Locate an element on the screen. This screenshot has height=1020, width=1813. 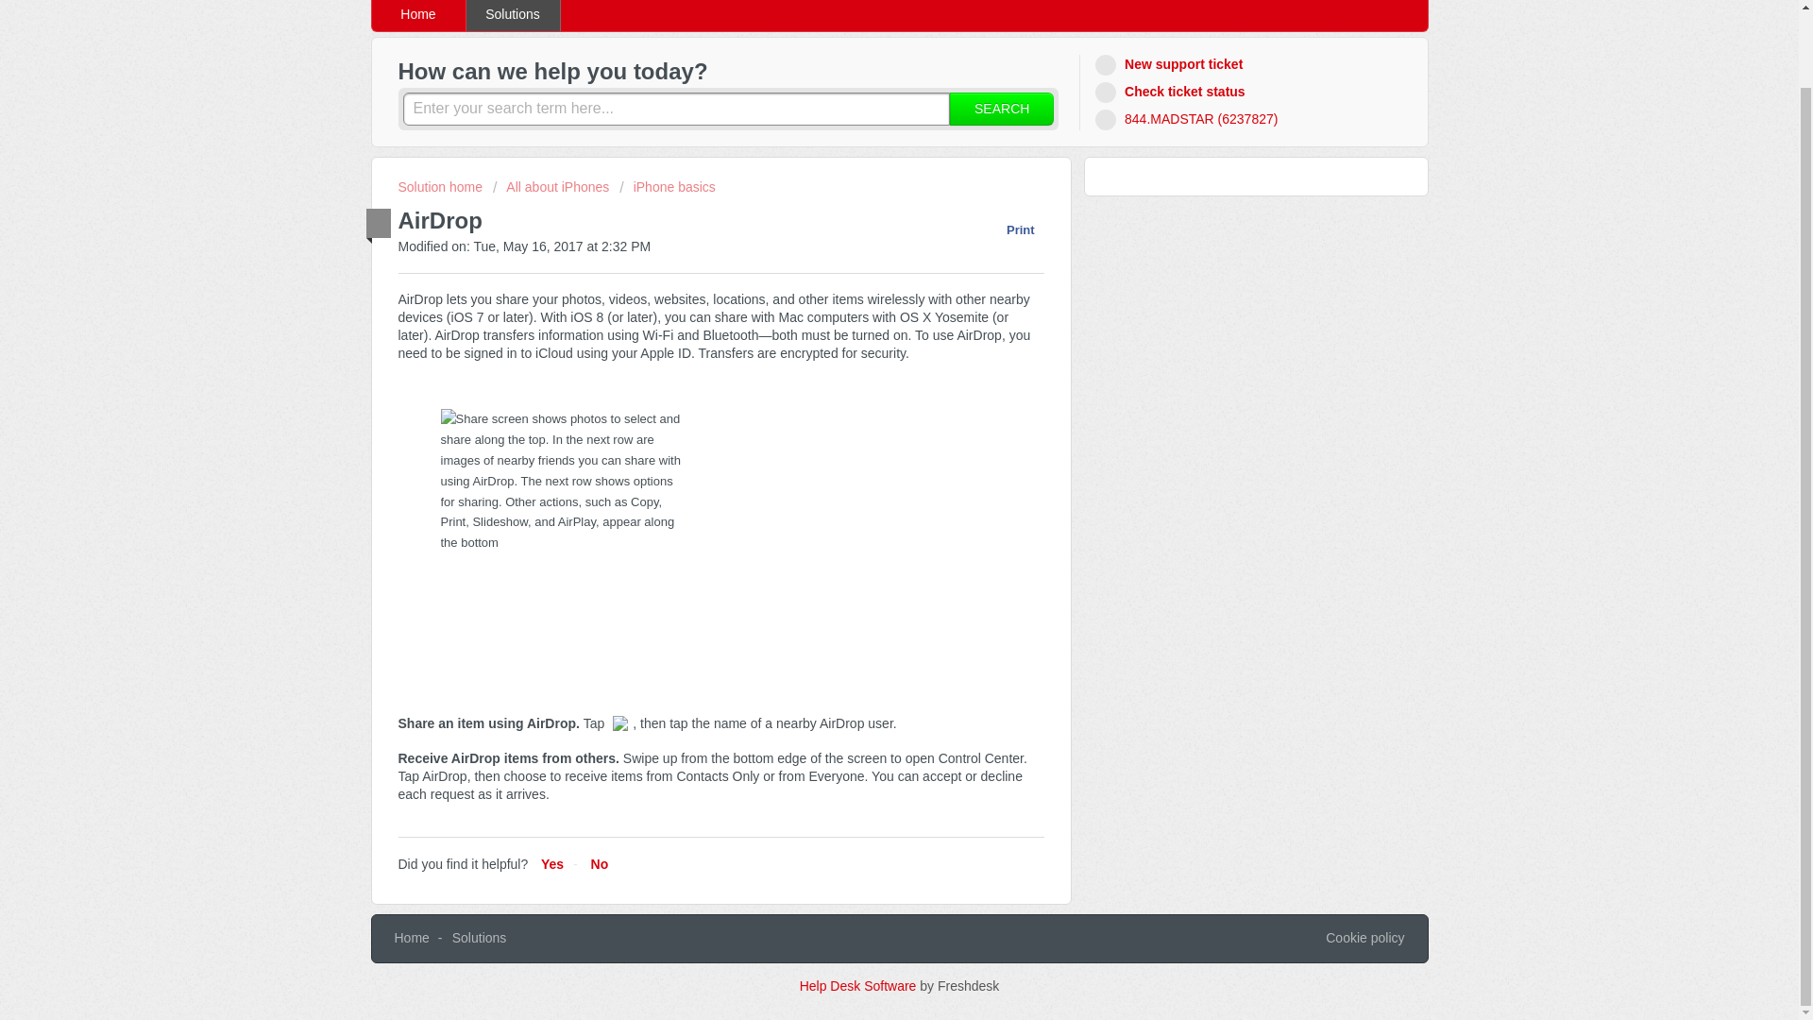
Print is located at coordinates (1010, 229).